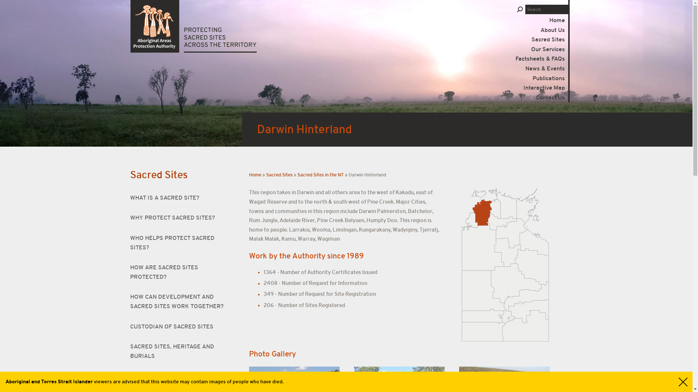  I want to click on INTERACTIVE MAP, so click(179, 376).